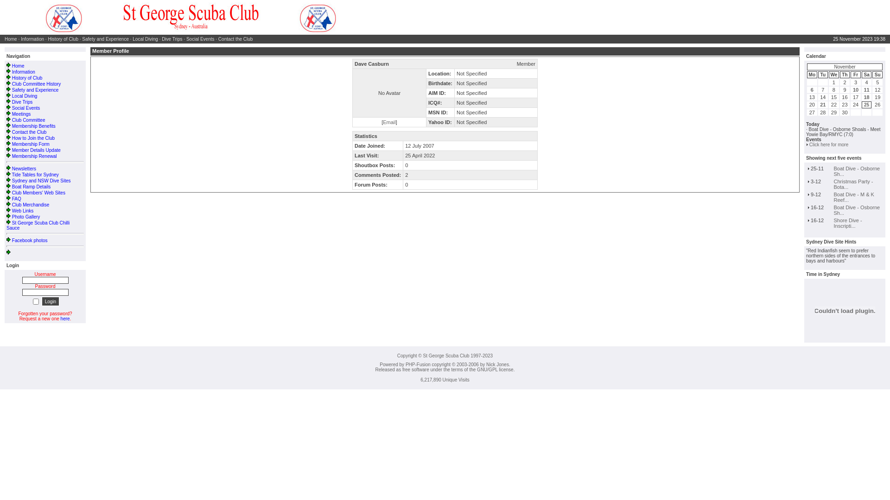 The width and height of the screenshot is (890, 500). Describe the element at coordinates (25, 96) in the screenshot. I see `Local Diving` at that location.